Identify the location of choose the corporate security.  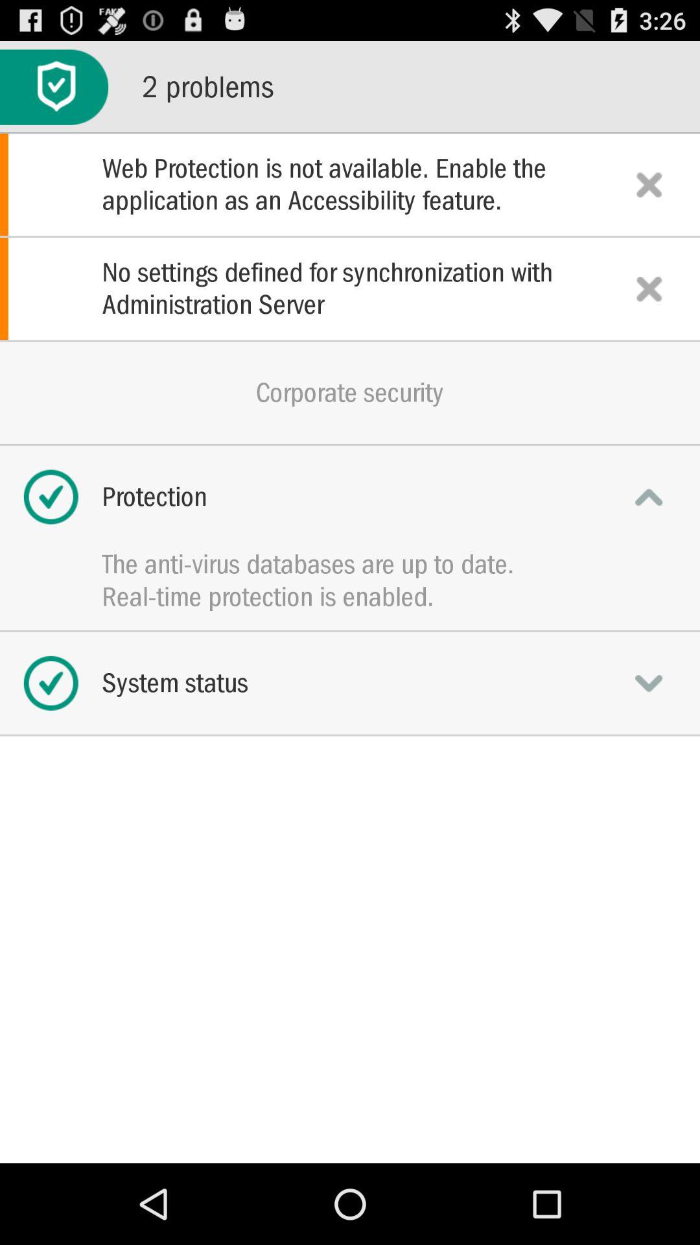
(350, 392).